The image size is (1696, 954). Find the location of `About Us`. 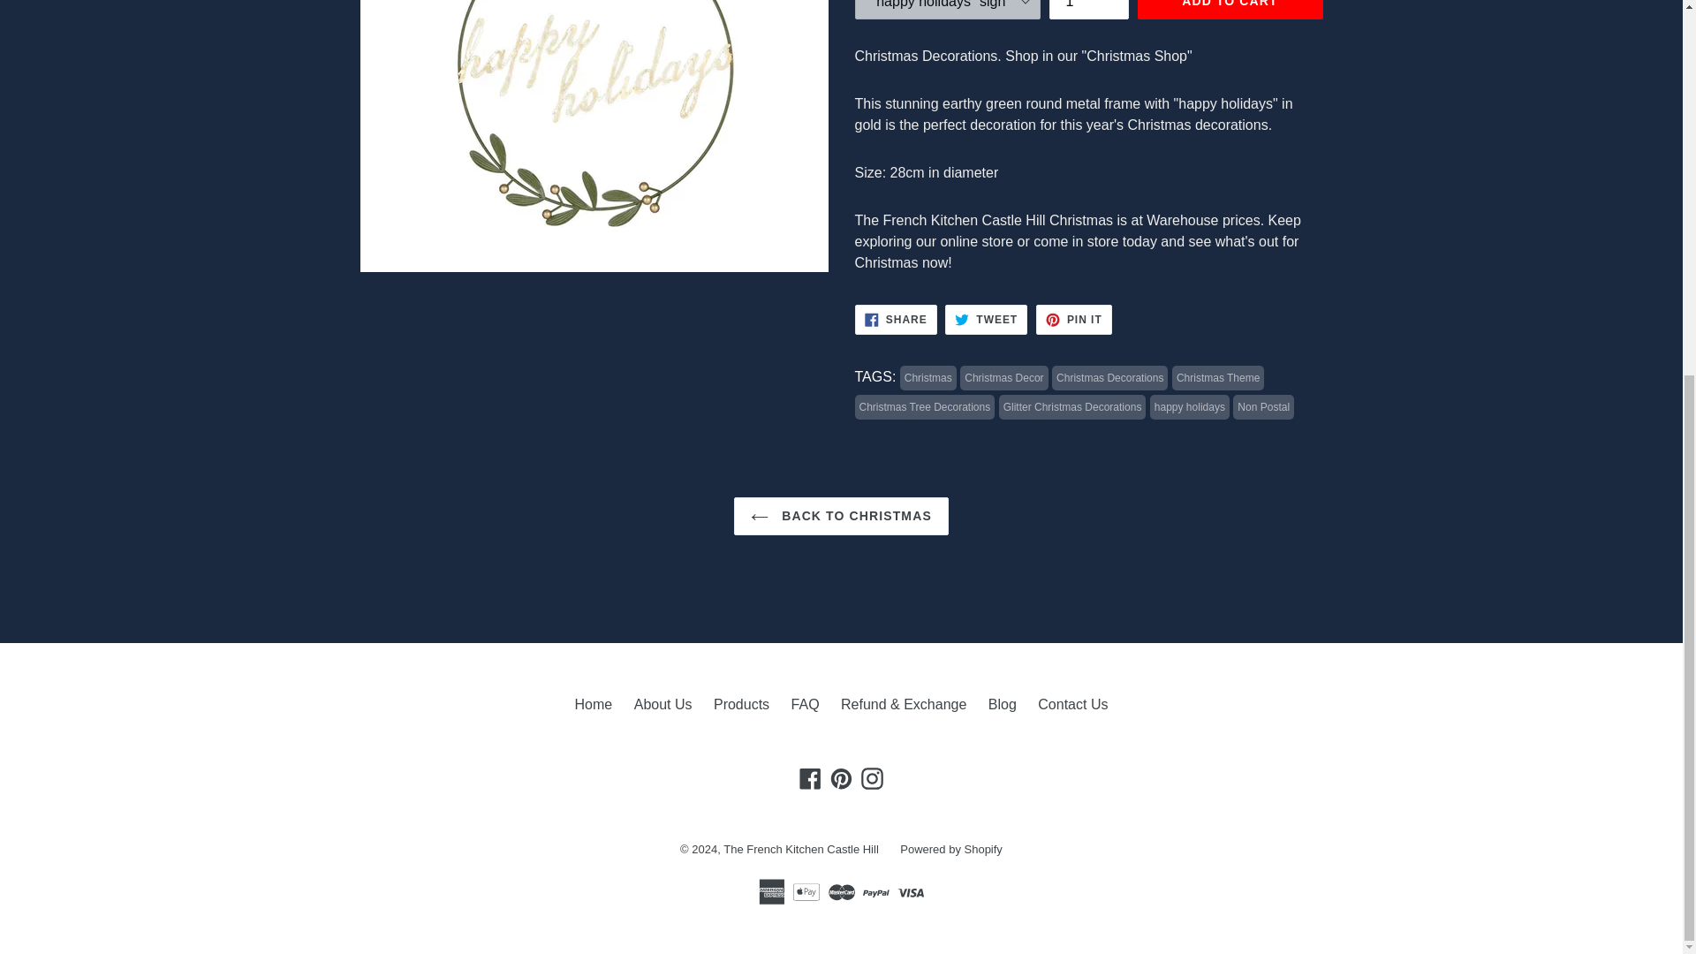

About Us is located at coordinates (742, 704).